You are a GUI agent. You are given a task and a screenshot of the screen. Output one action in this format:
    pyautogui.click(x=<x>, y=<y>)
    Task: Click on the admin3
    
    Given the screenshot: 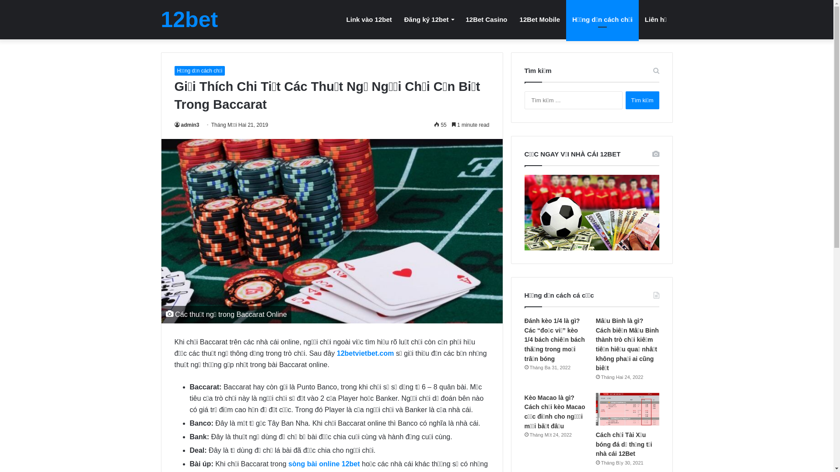 What is the action you would take?
    pyautogui.click(x=186, y=125)
    